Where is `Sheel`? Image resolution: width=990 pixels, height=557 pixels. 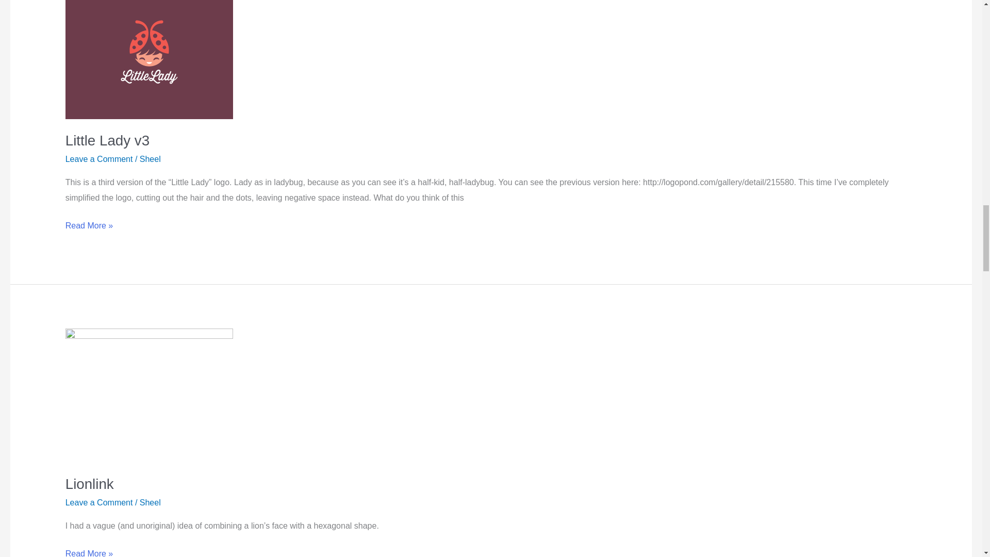
Sheel is located at coordinates (150, 159).